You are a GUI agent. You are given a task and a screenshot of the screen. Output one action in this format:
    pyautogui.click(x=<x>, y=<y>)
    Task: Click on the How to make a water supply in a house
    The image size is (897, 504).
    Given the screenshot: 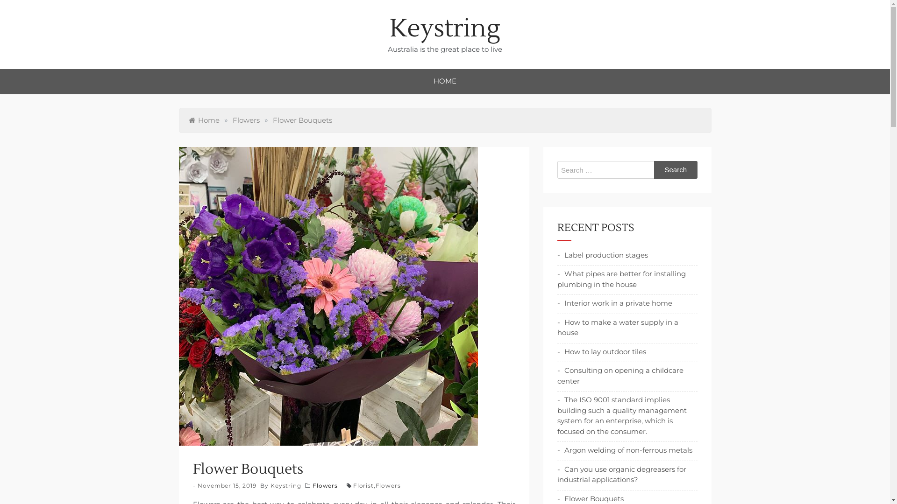 What is the action you would take?
    pyautogui.click(x=618, y=328)
    